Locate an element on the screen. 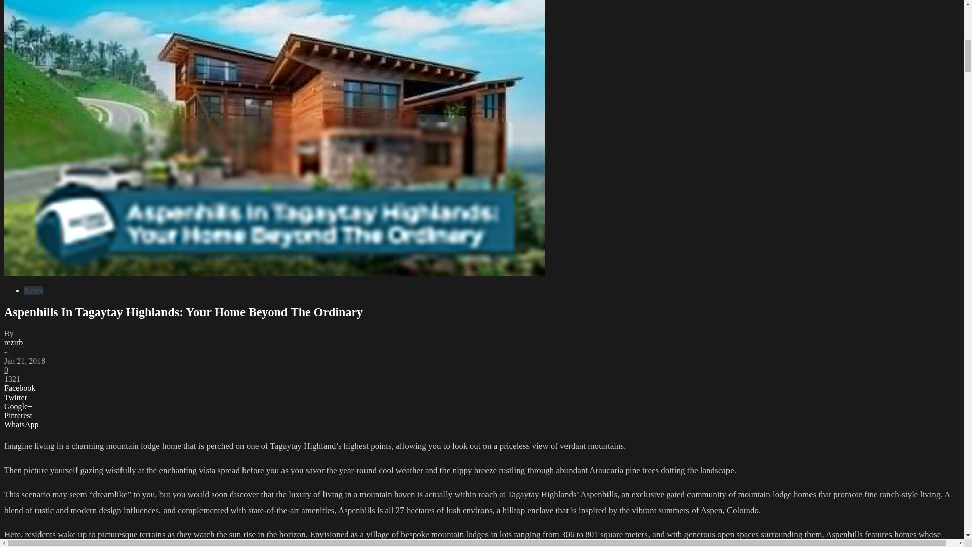  News is located at coordinates (33, 290).